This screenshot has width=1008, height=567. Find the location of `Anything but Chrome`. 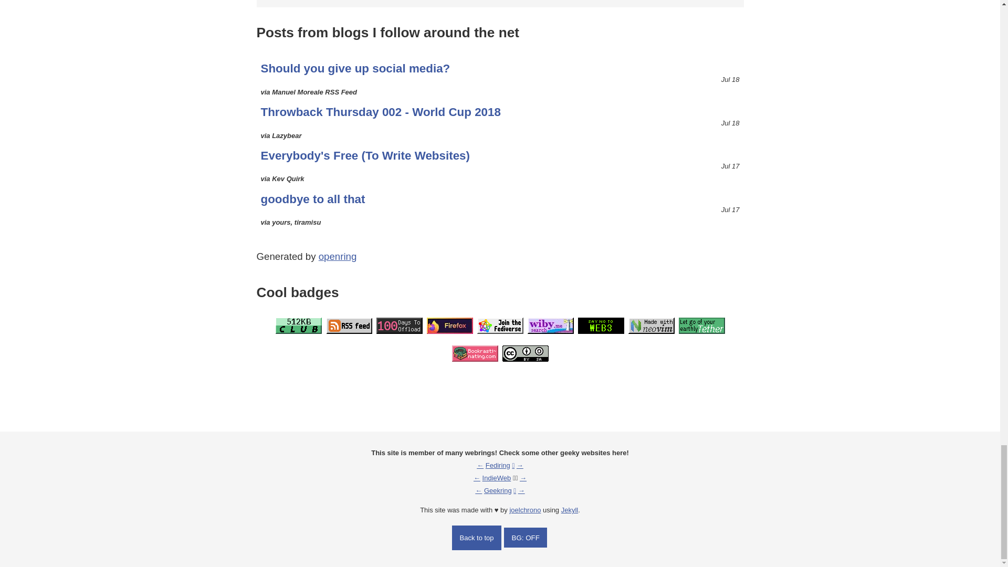

Anything but Chrome is located at coordinates (651, 325).